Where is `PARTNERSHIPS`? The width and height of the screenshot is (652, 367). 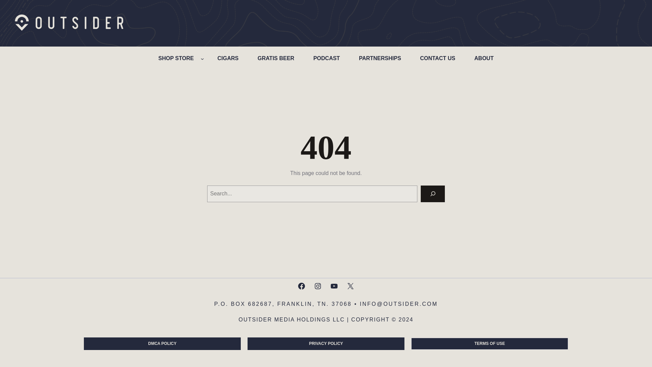
PARTNERSHIPS is located at coordinates (380, 58).